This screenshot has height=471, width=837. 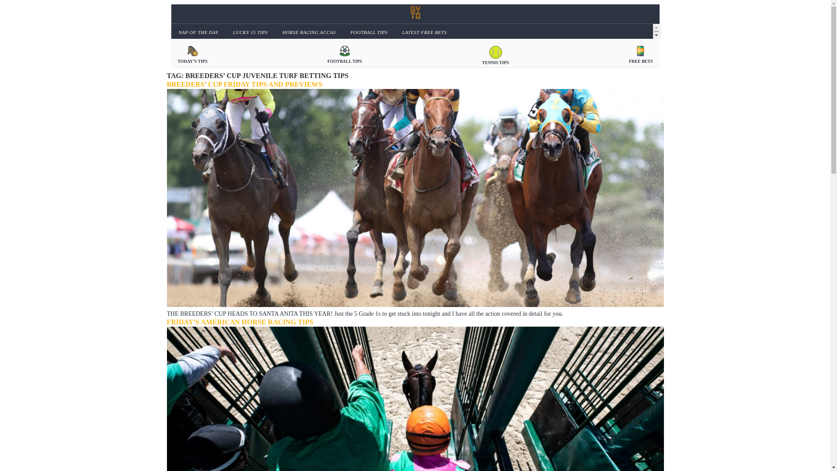 What do you see at coordinates (308, 31) in the screenshot?
I see `HORSE RACING ACCAS` at bounding box center [308, 31].